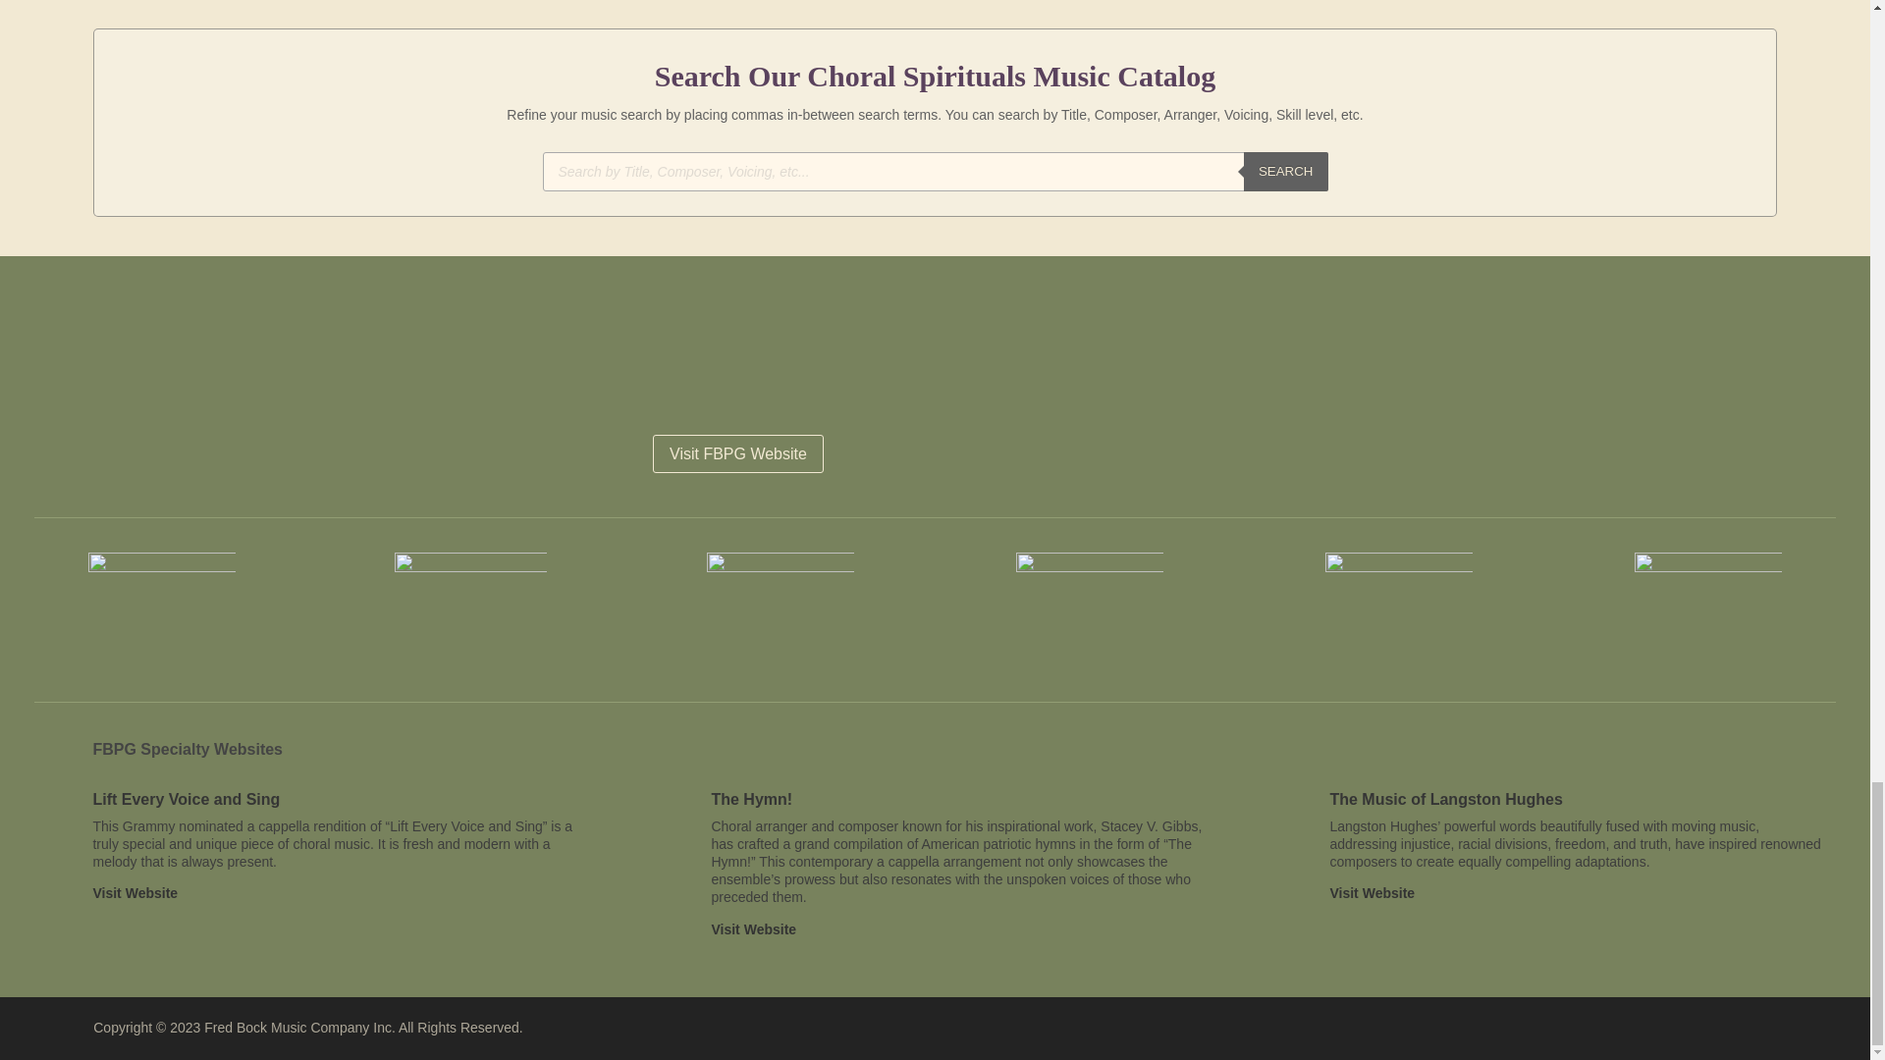 The width and height of the screenshot is (1885, 1060). What do you see at coordinates (162, 608) in the screenshot?
I see `Hinshaw-Music` at bounding box center [162, 608].